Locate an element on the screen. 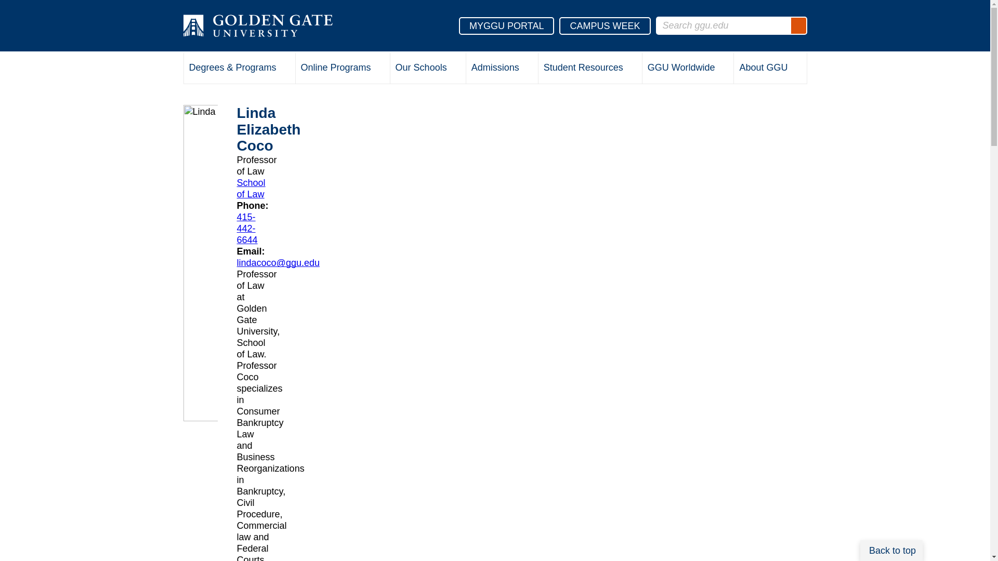 This screenshot has height=561, width=998. About GGU is located at coordinates (770, 69).